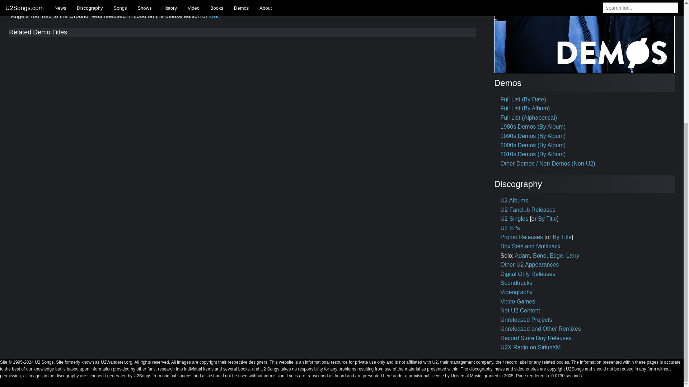 This screenshot has height=387, width=689. Describe the element at coordinates (518, 301) in the screenshot. I see `Video Games` at that location.